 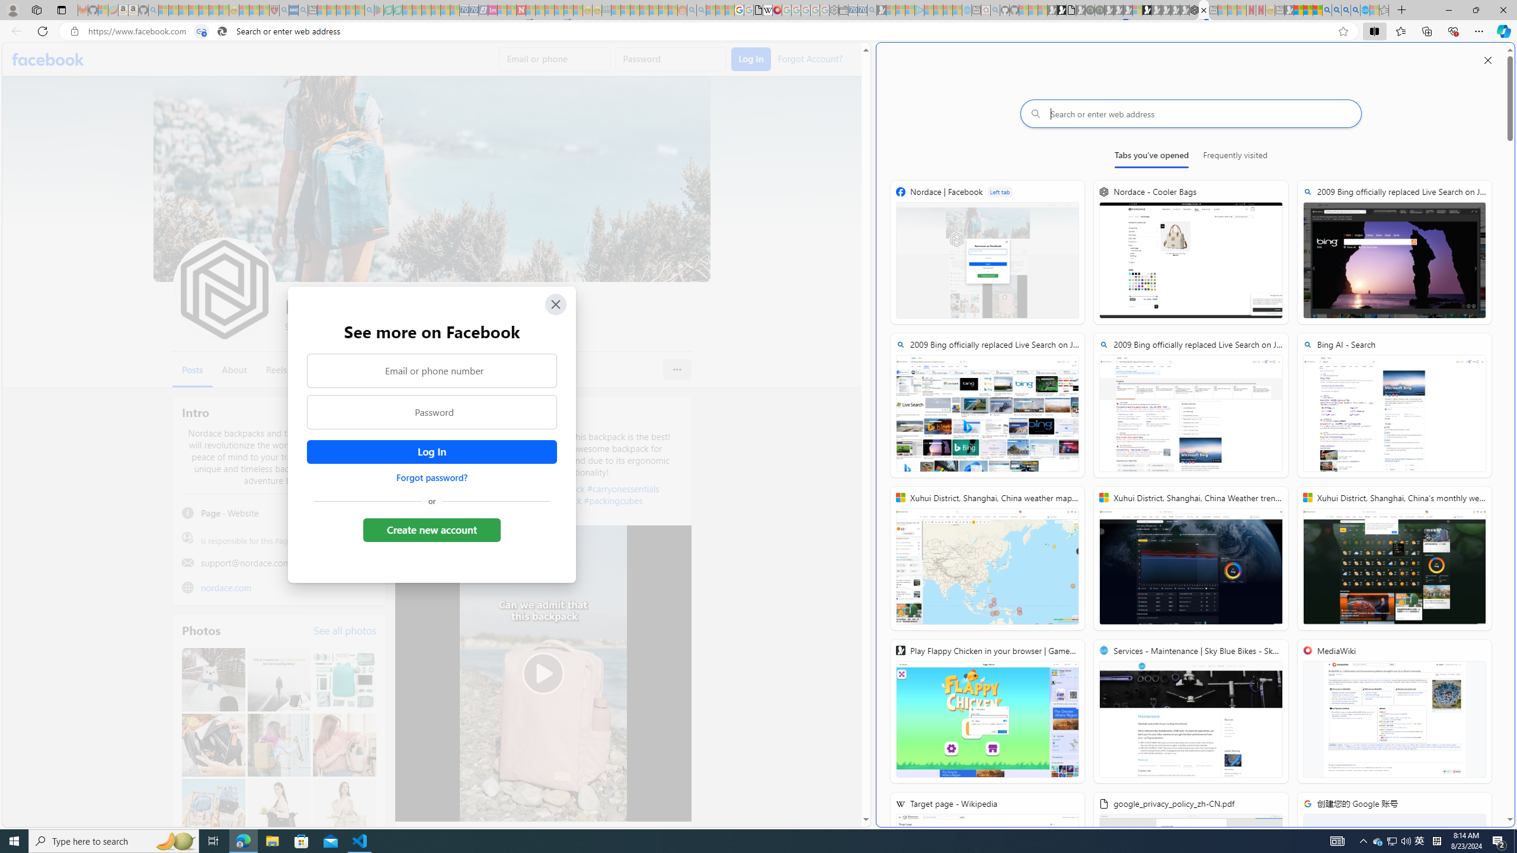 What do you see at coordinates (431, 530) in the screenshot?
I see `Create new account` at bounding box center [431, 530].